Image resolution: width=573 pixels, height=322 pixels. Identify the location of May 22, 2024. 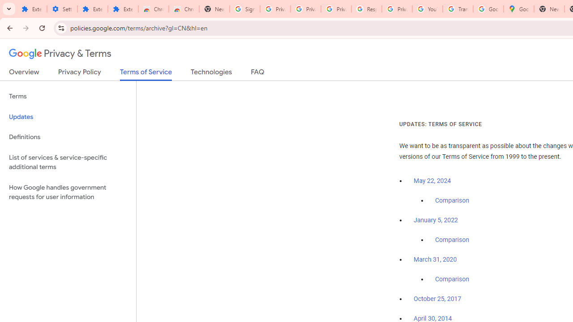
(432, 181).